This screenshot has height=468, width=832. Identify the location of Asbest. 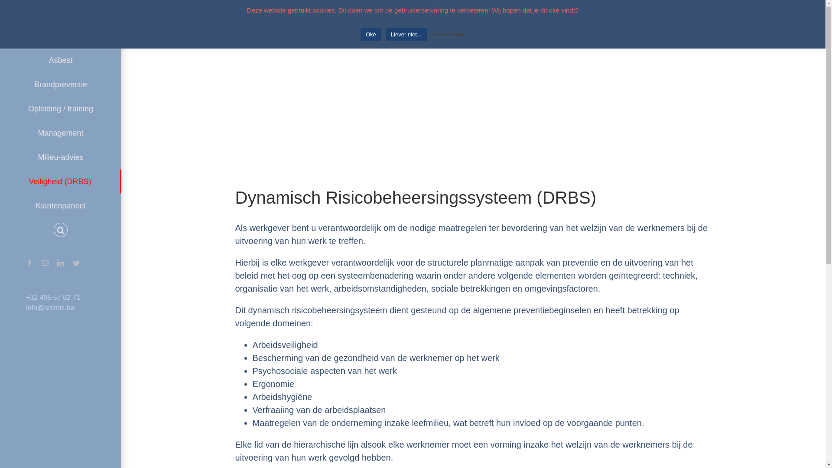
(61, 60).